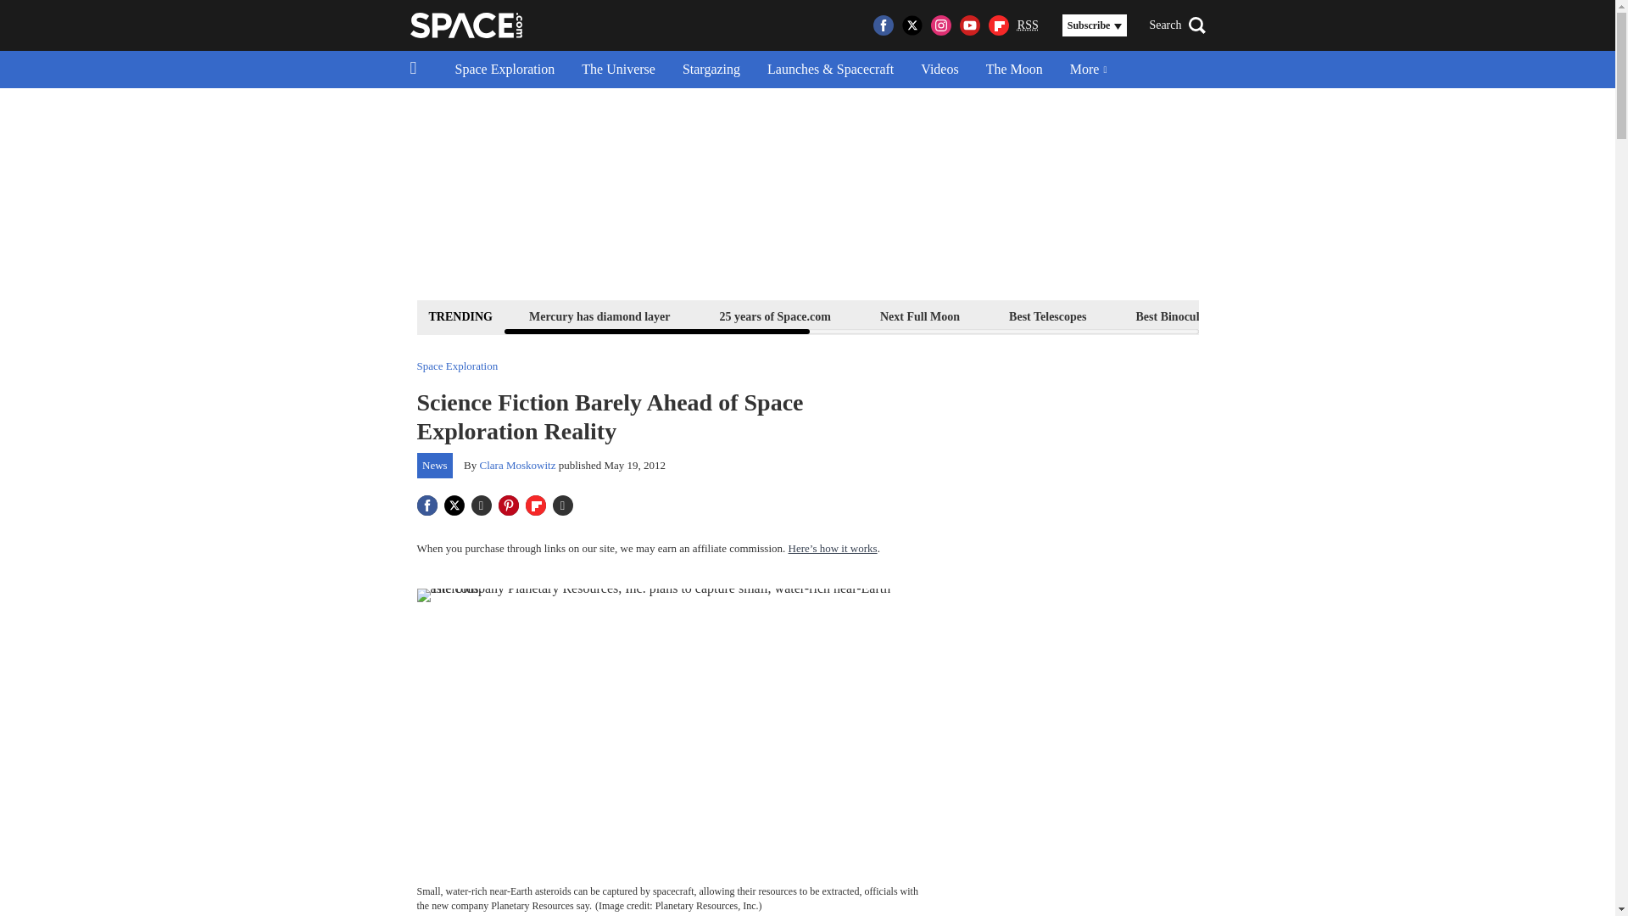  What do you see at coordinates (505, 70) in the screenshot?
I see `Space Exploration` at bounding box center [505, 70].